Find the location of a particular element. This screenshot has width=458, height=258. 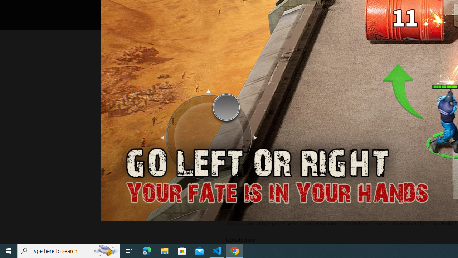

Install is located at coordinates (262, 9).